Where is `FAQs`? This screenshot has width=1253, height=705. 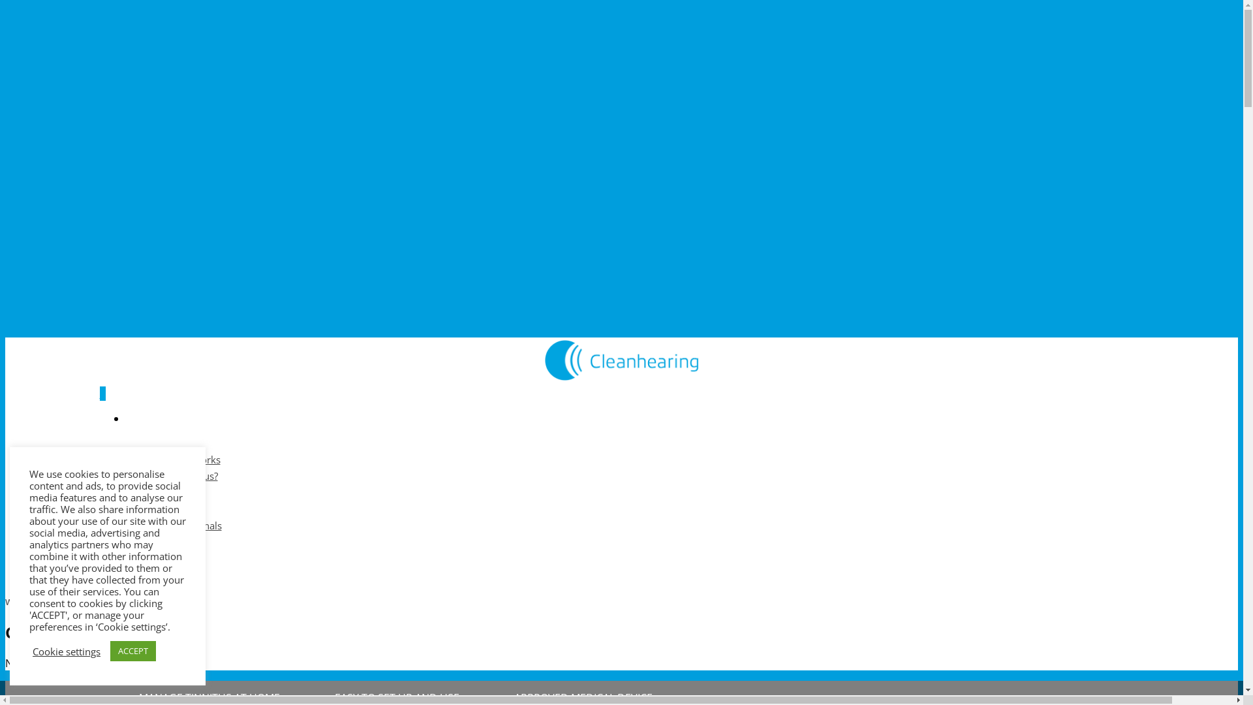 FAQs is located at coordinates (155, 509).